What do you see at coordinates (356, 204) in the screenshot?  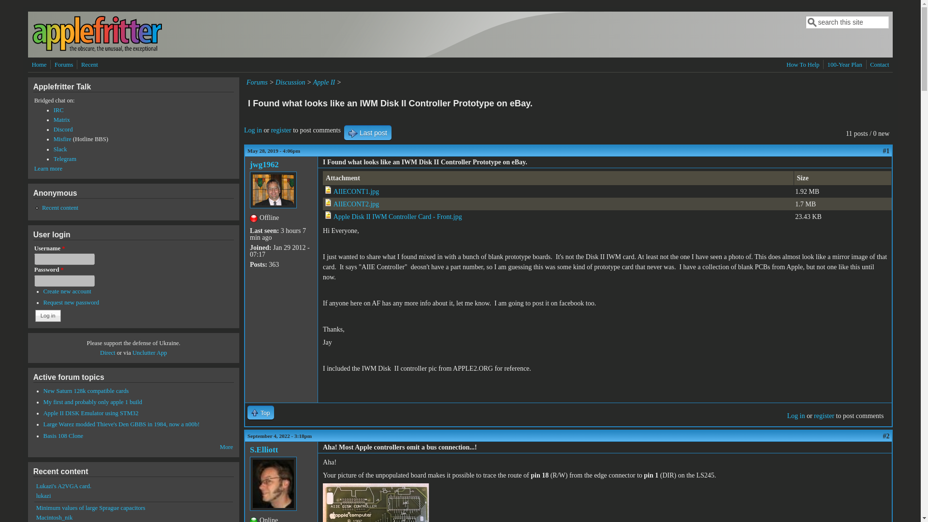 I see `AIIECONT2.jpg` at bounding box center [356, 204].